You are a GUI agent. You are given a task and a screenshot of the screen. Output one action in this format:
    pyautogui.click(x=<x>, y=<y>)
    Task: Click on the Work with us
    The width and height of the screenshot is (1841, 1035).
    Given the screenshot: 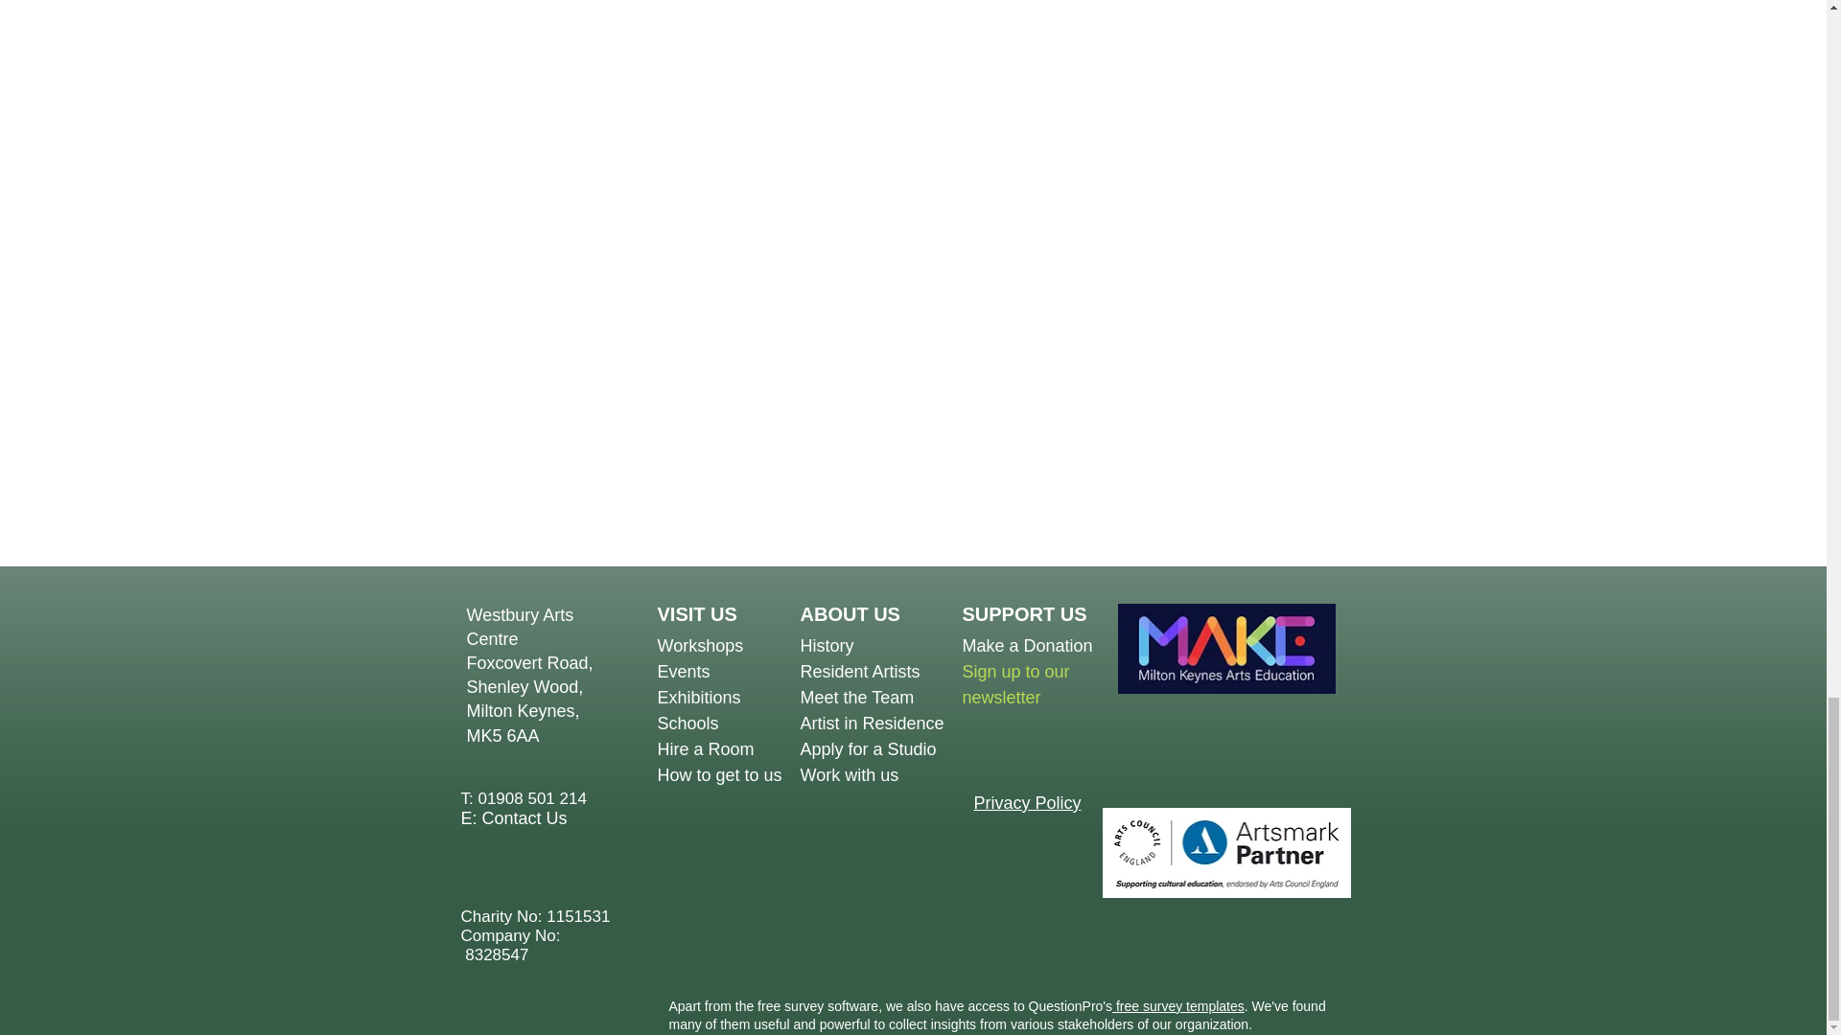 What is the action you would take?
    pyautogui.click(x=848, y=774)
    